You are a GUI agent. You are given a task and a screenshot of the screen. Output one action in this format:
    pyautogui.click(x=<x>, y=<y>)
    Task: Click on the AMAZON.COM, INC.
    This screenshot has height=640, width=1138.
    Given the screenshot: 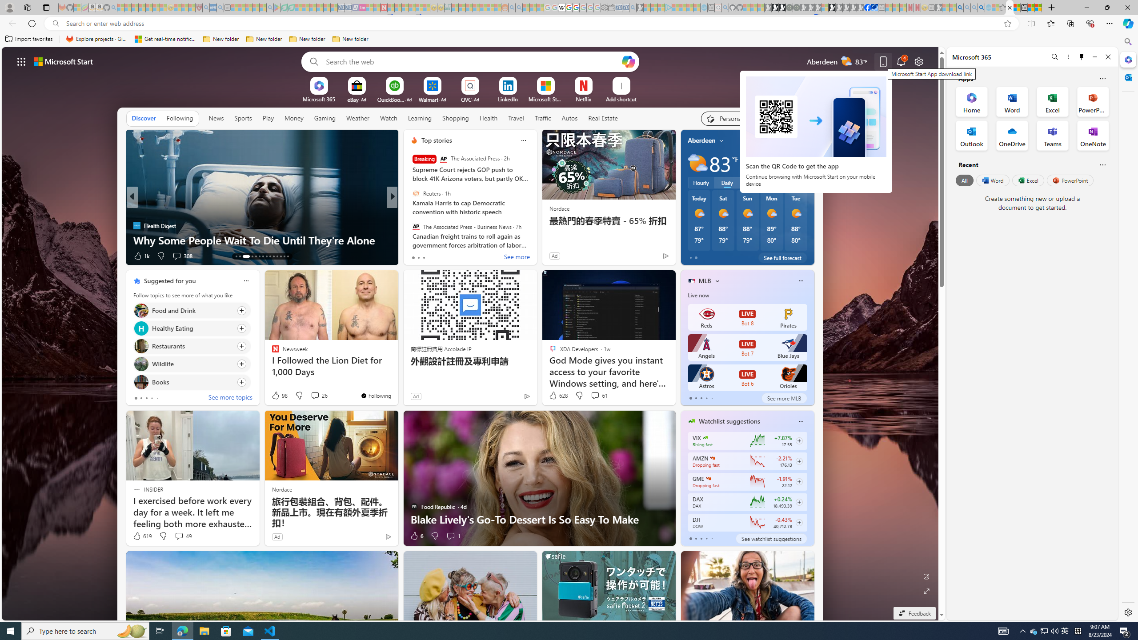 What is the action you would take?
    pyautogui.click(x=712, y=458)
    